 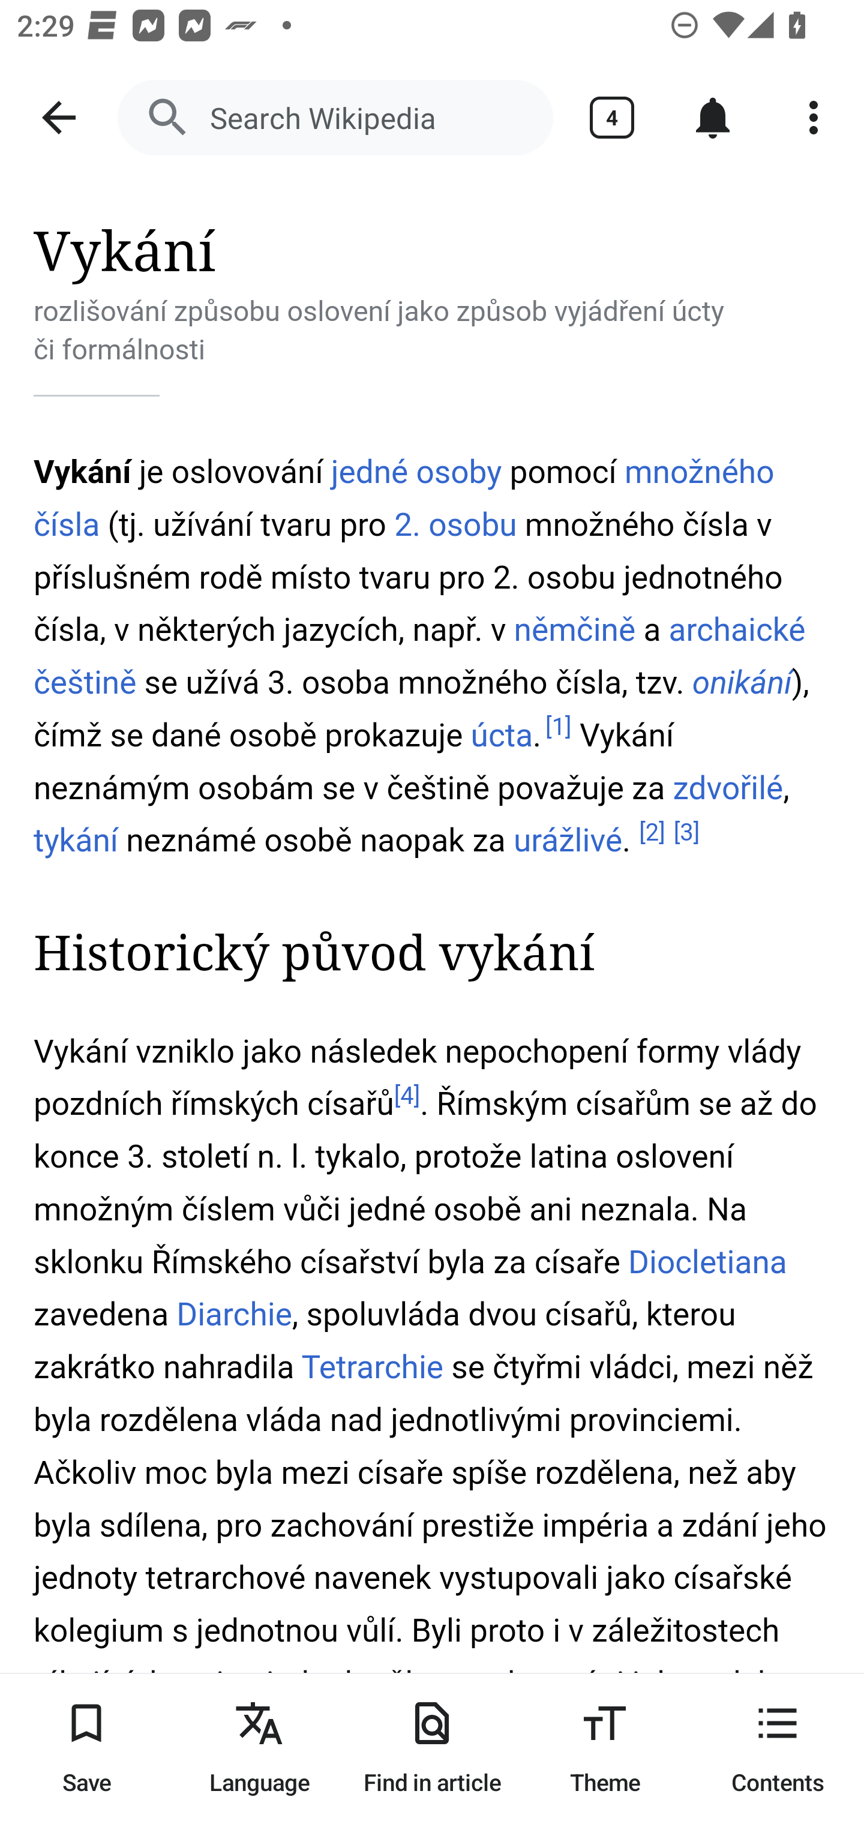 What do you see at coordinates (612, 118) in the screenshot?
I see `Show tabs 4` at bounding box center [612, 118].